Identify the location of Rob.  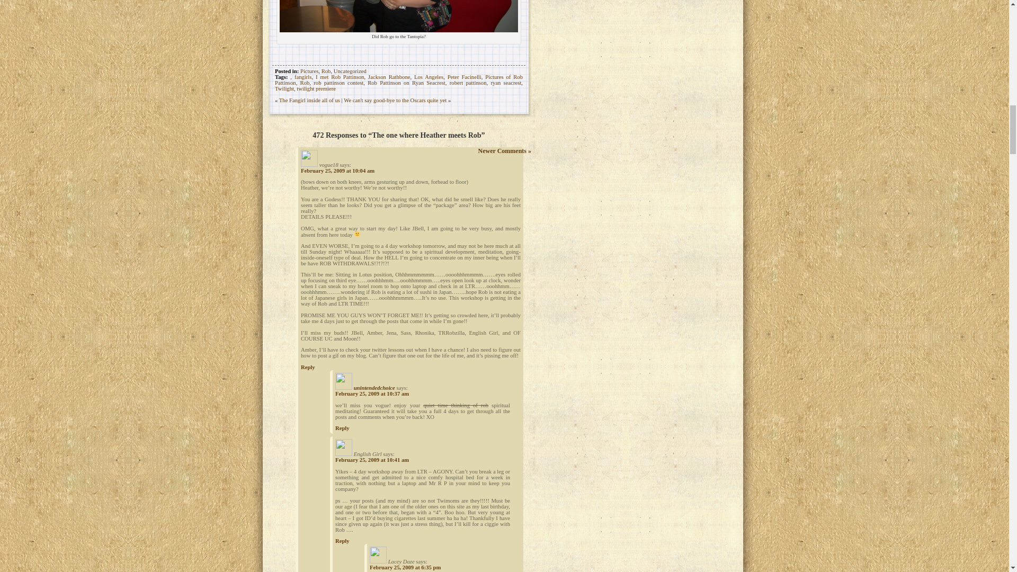
(326, 71).